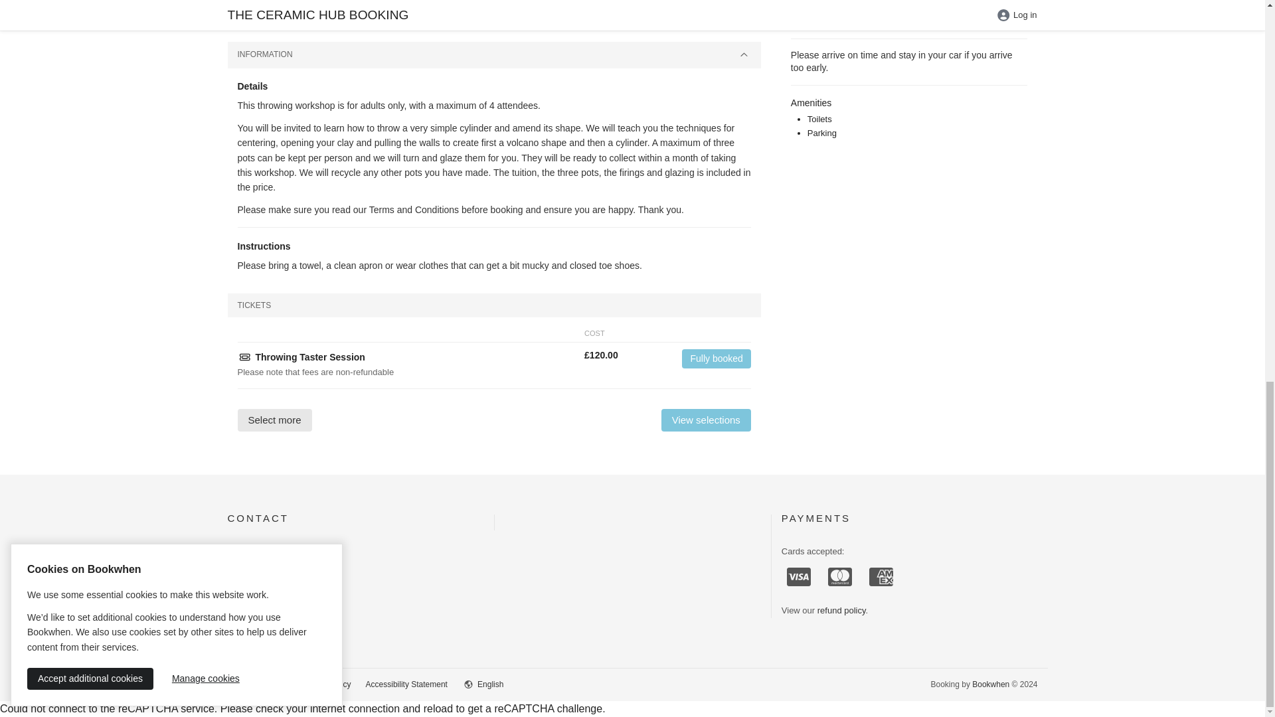  Describe the element at coordinates (326, 684) in the screenshot. I see `Privacy Policy` at that location.